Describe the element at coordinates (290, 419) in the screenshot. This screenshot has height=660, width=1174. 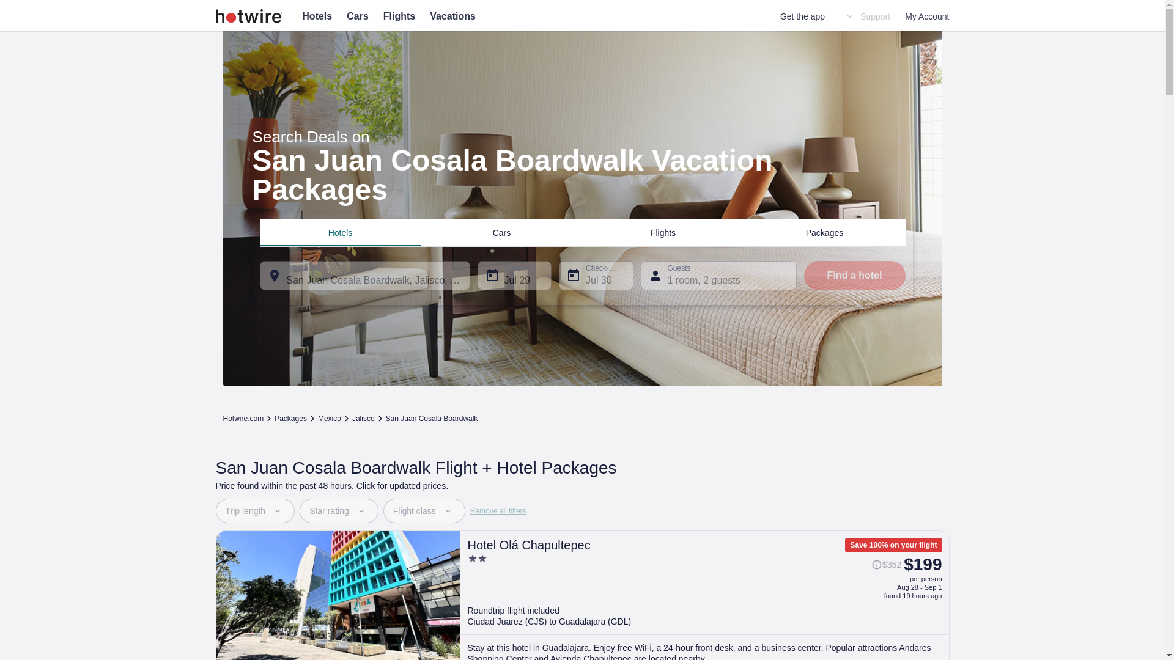
I see `Packages` at that location.